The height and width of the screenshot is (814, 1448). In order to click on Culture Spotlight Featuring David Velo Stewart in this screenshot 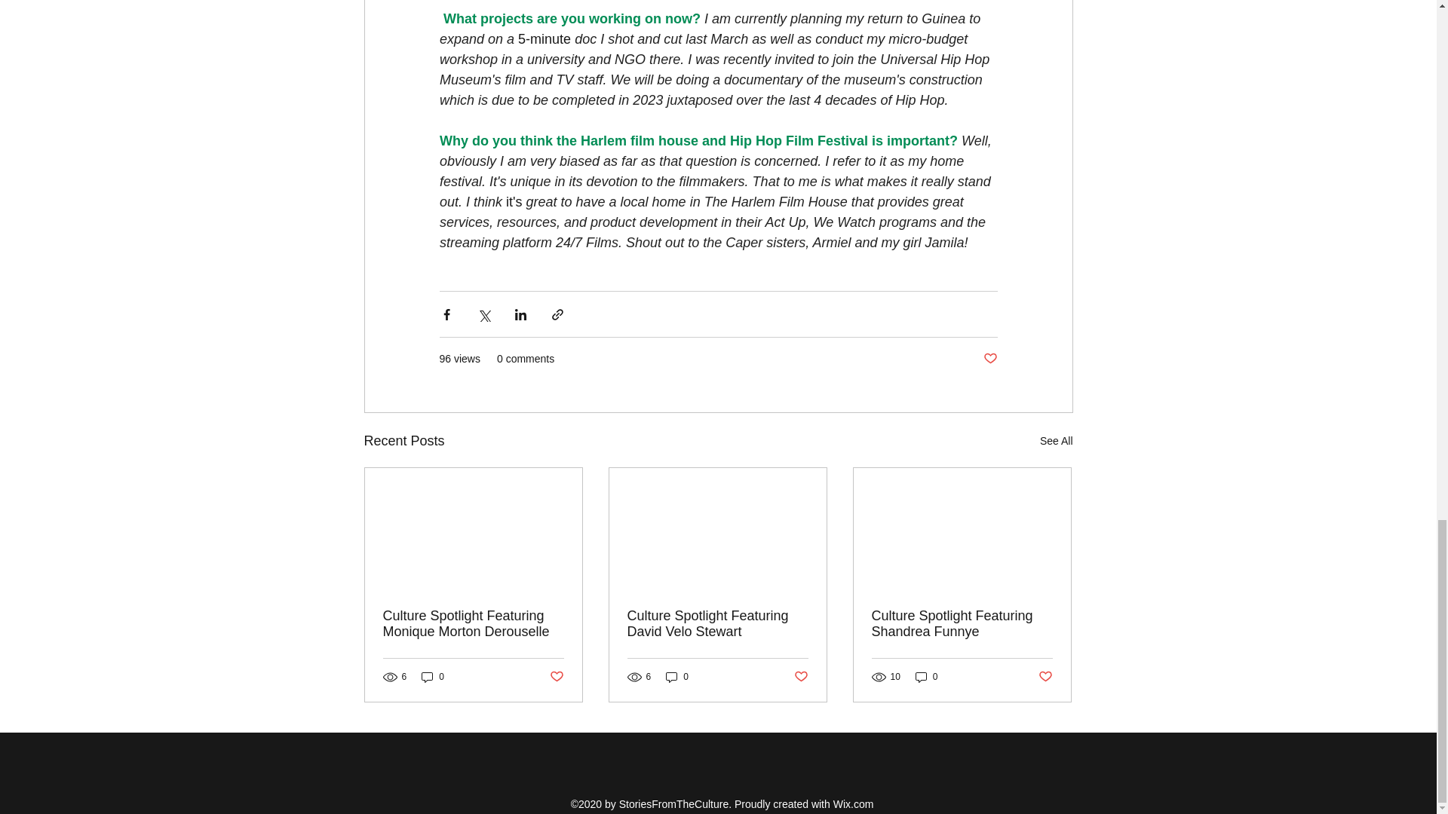, I will do `click(717, 623)`.